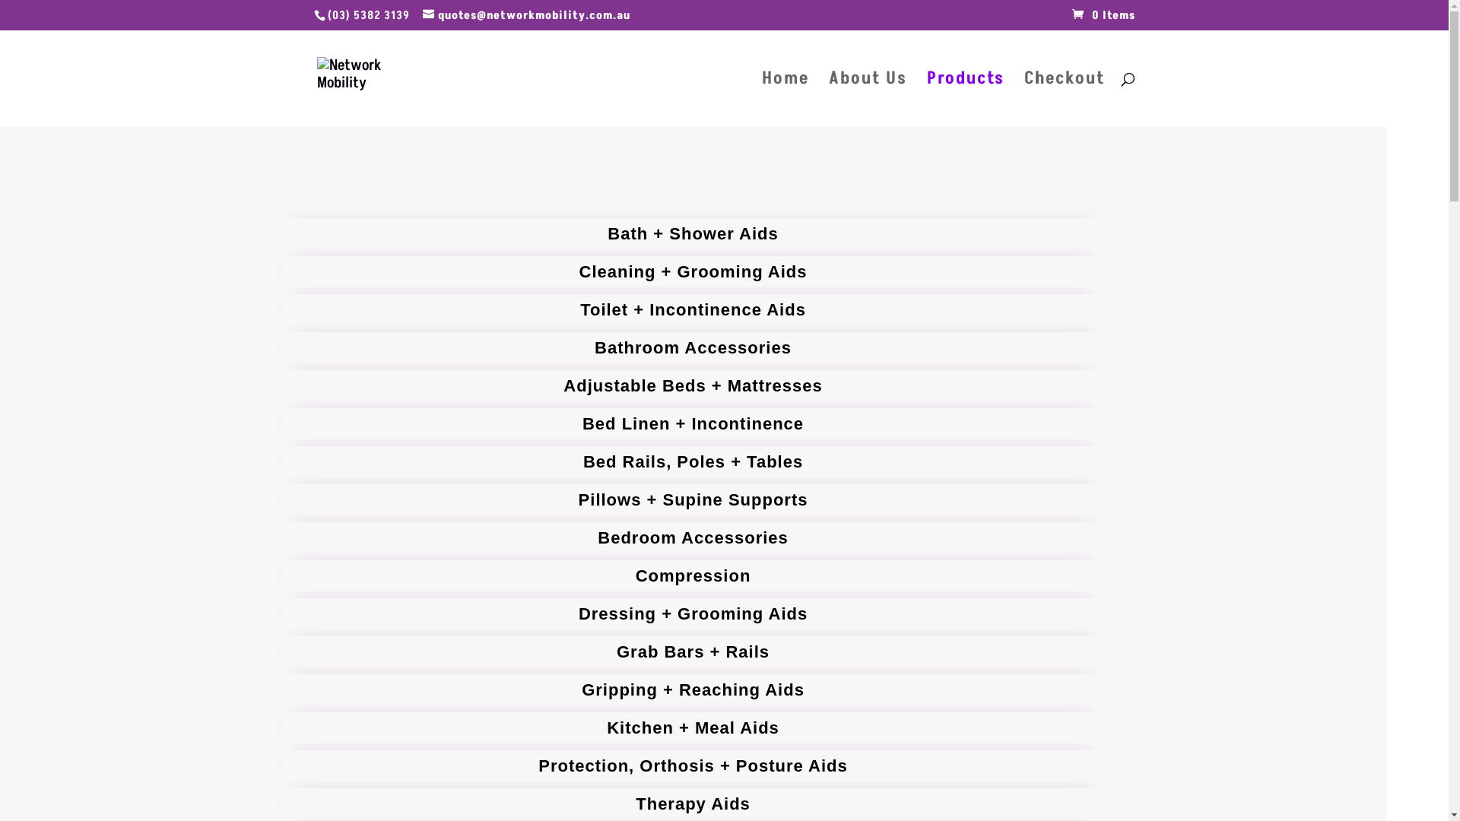 The width and height of the screenshot is (1460, 821). What do you see at coordinates (693, 804) in the screenshot?
I see `Therapy Aids` at bounding box center [693, 804].